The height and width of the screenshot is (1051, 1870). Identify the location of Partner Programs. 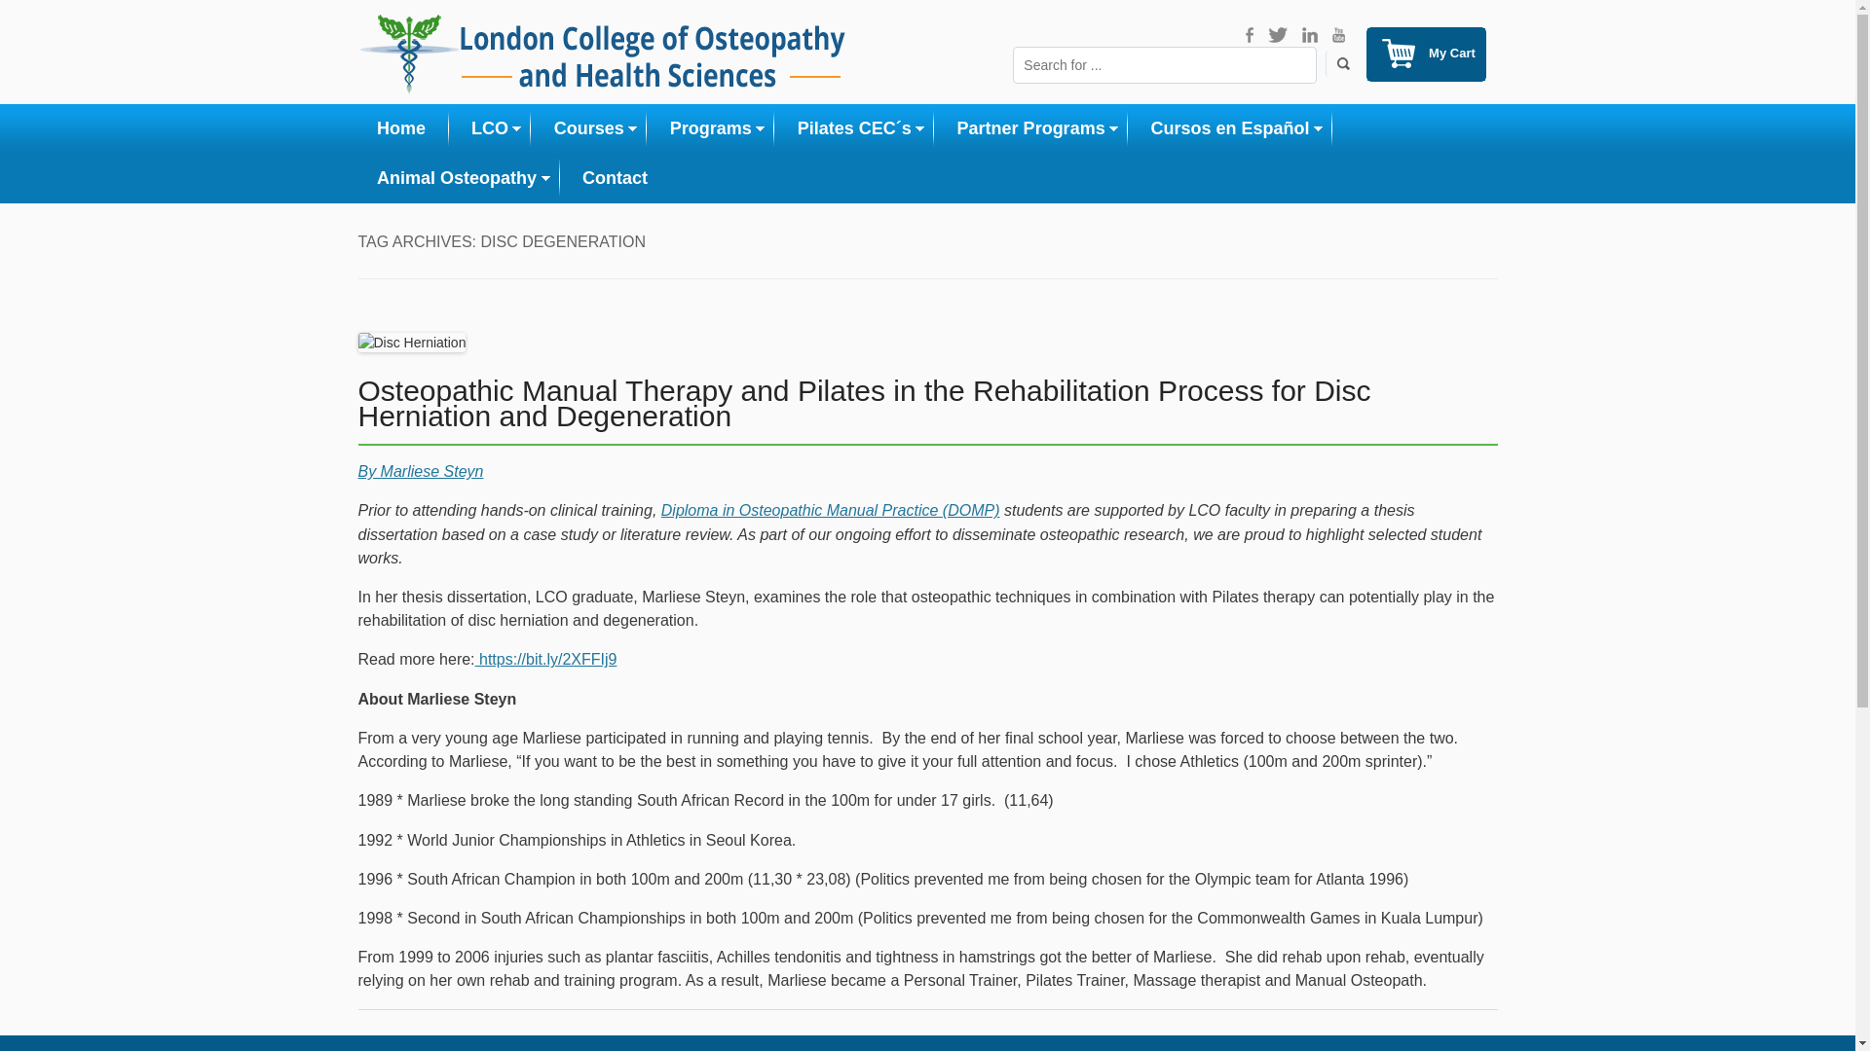
(1030, 128).